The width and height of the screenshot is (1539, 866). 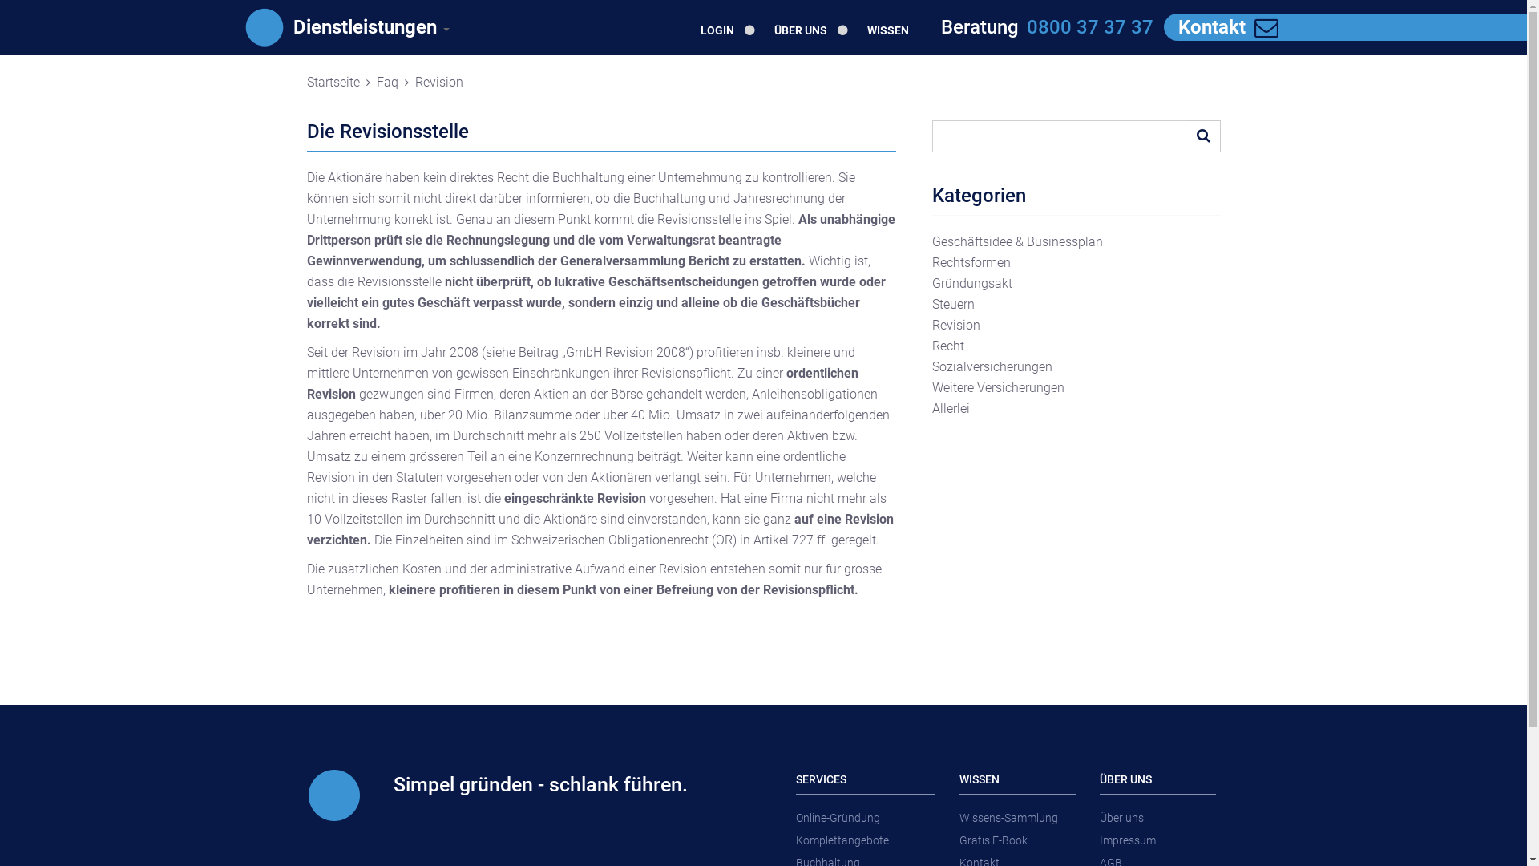 What do you see at coordinates (992, 367) in the screenshot?
I see `Sozialversicherungen` at bounding box center [992, 367].